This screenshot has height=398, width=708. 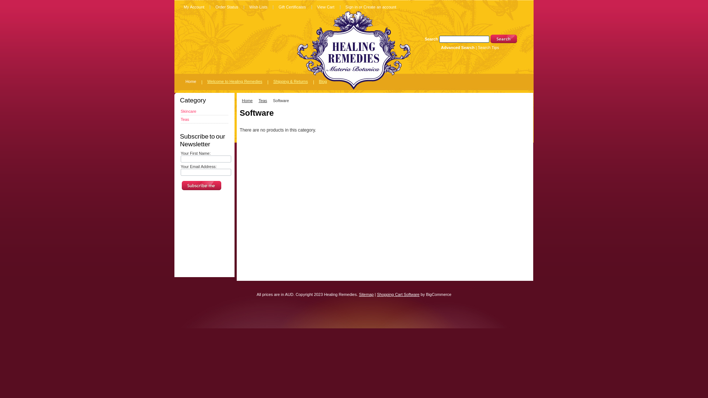 I want to click on Teas, so click(x=185, y=119).